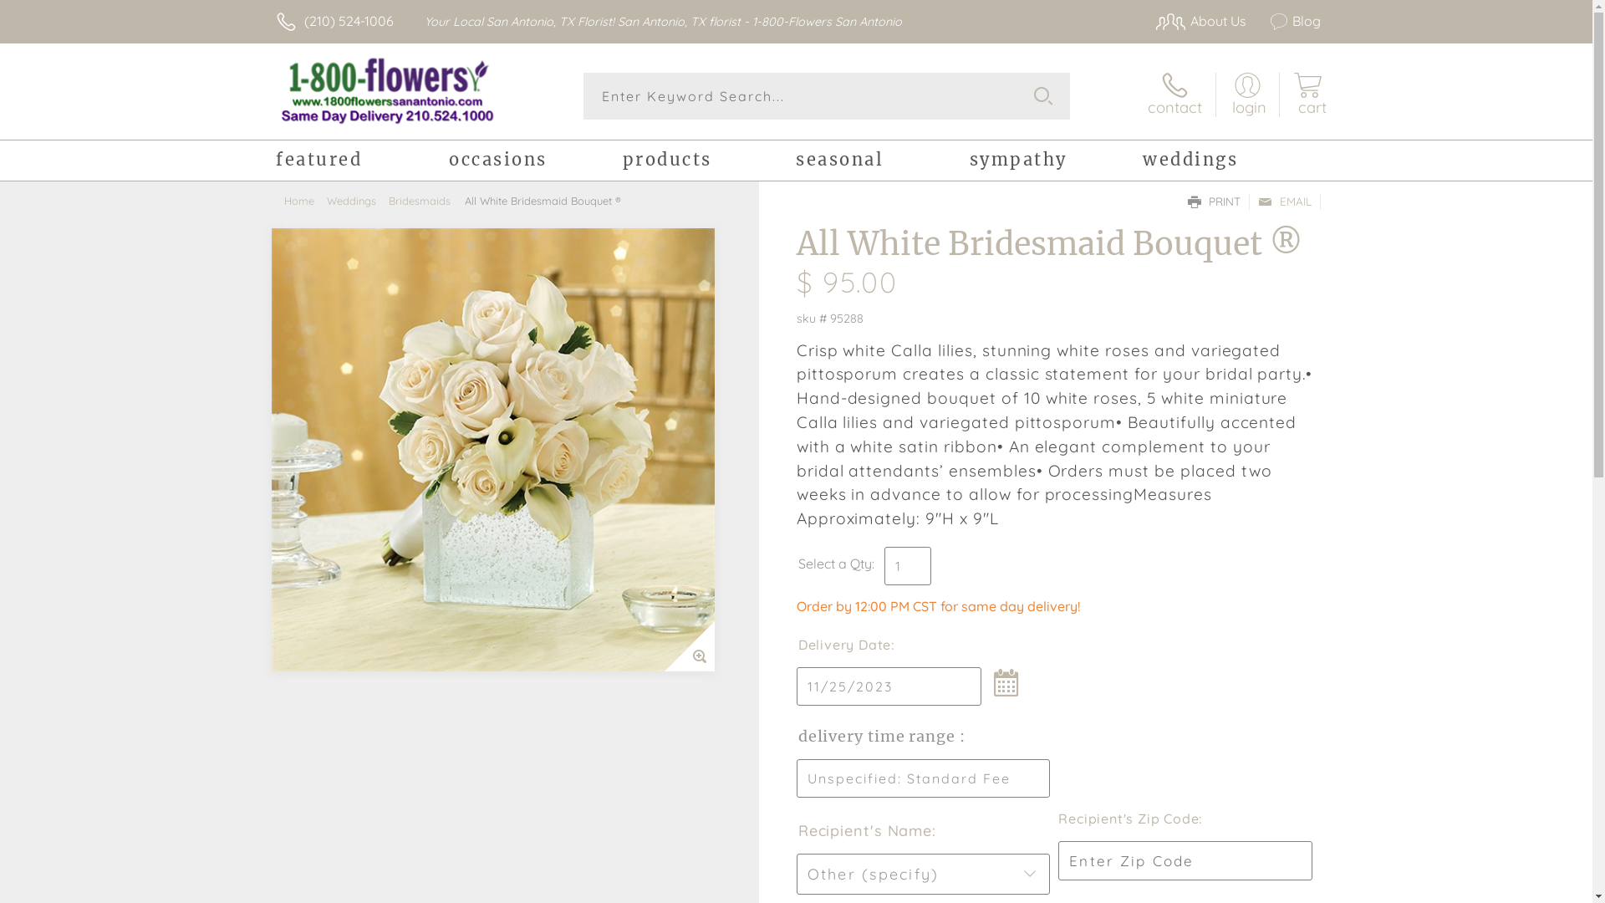 Image resolution: width=1605 pixels, height=903 pixels. Describe the element at coordinates (1175, 95) in the screenshot. I see `contact` at that location.